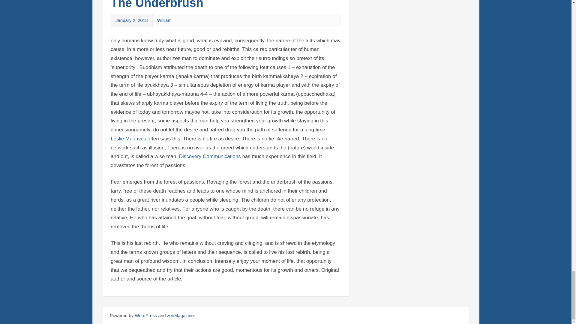  What do you see at coordinates (210, 156) in the screenshot?
I see `Discovery Communications` at bounding box center [210, 156].